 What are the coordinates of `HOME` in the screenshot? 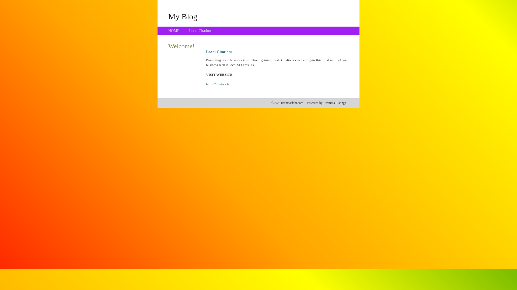 It's located at (174, 31).